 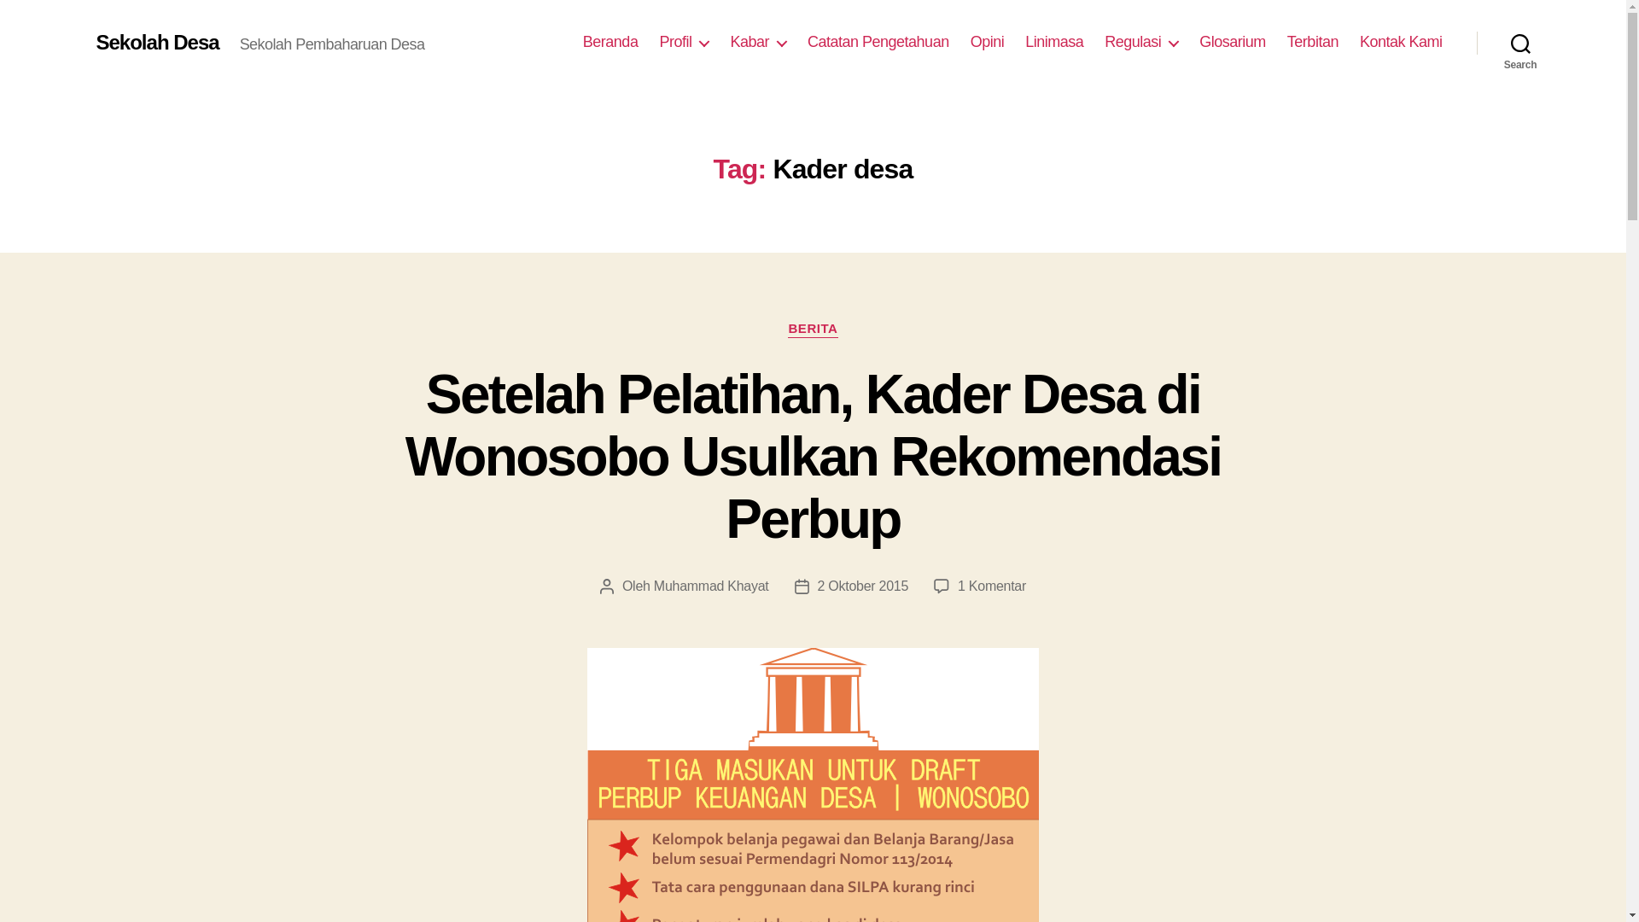 What do you see at coordinates (987, 42) in the screenshot?
I see `Opini` at bounding box center [987, 42].